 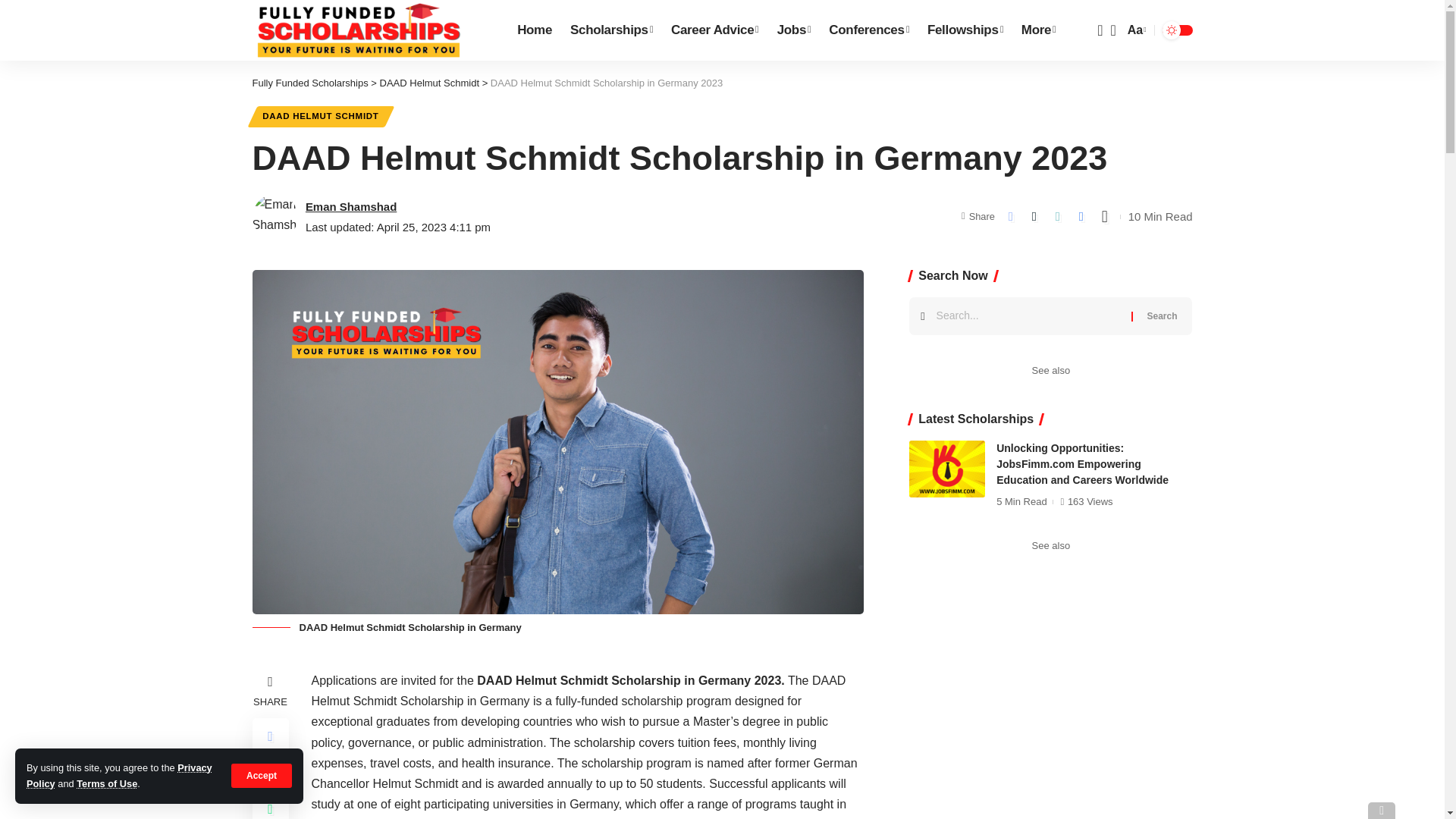 I want to click on Fully Funded Scholarships, so click(x=358, y=30).